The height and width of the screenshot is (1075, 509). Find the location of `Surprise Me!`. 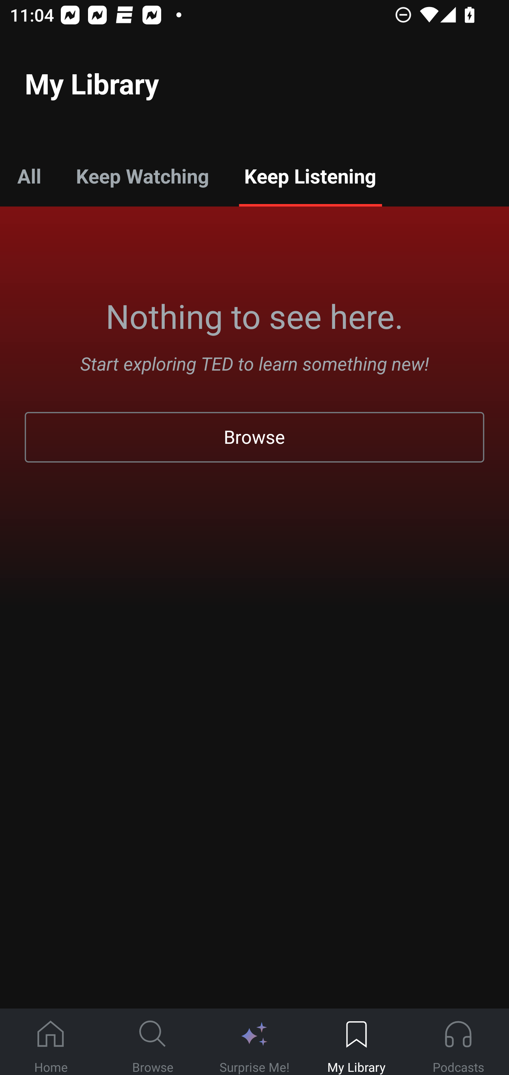

Surprise Me! is located at coordinates (255, 1042).